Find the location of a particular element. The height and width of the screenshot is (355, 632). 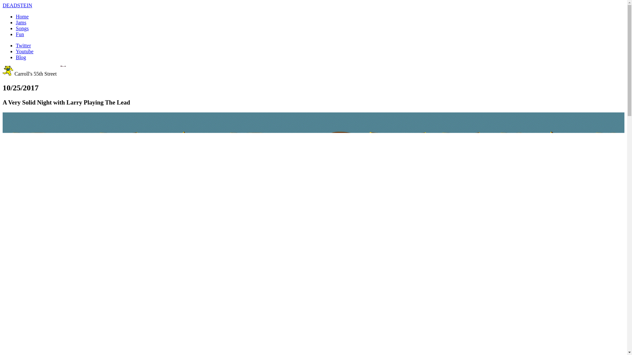

Home is located at coordinates (22, 16).